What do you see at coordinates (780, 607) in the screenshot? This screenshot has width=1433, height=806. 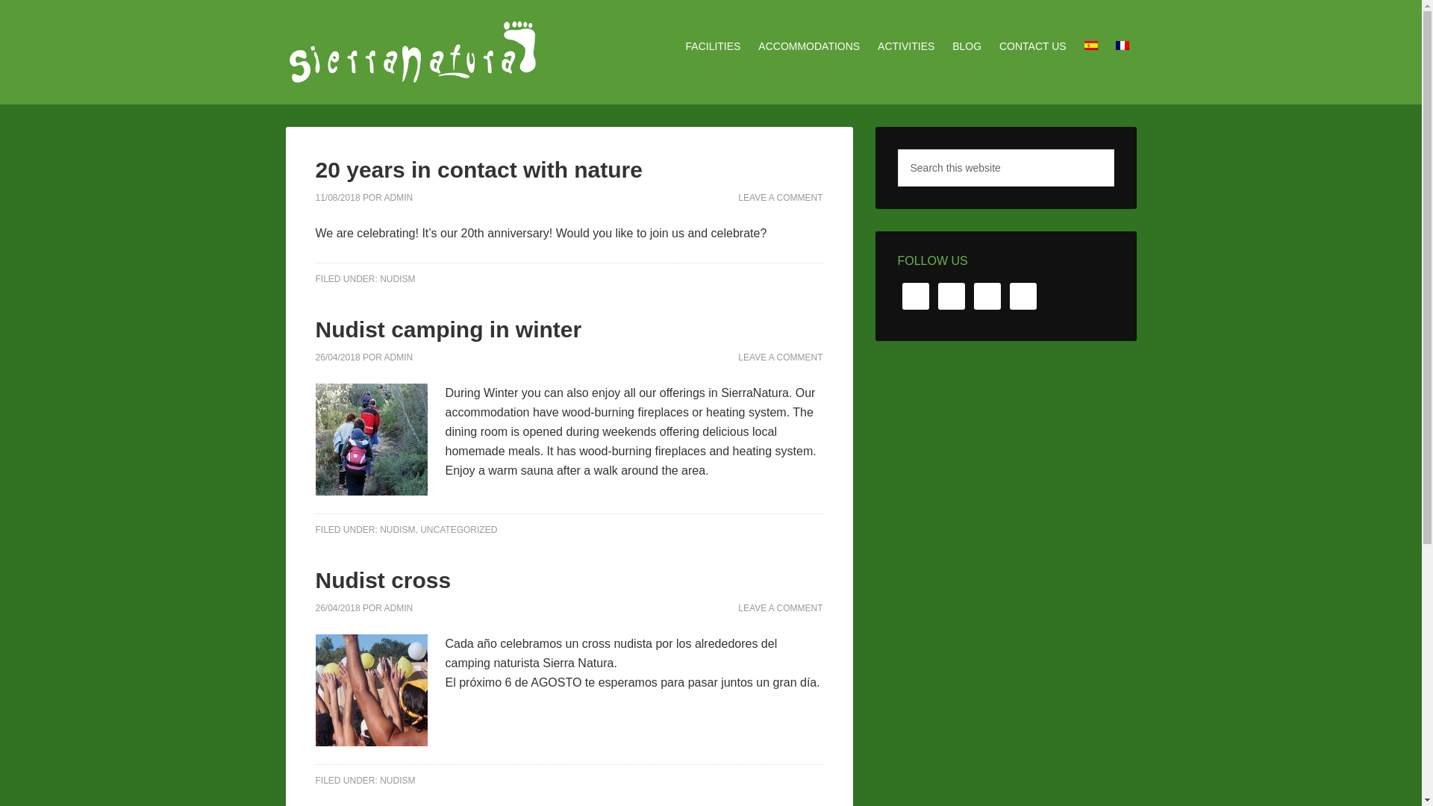 I see `LEAVE A COMMENT` at bounding box center [780, 607].